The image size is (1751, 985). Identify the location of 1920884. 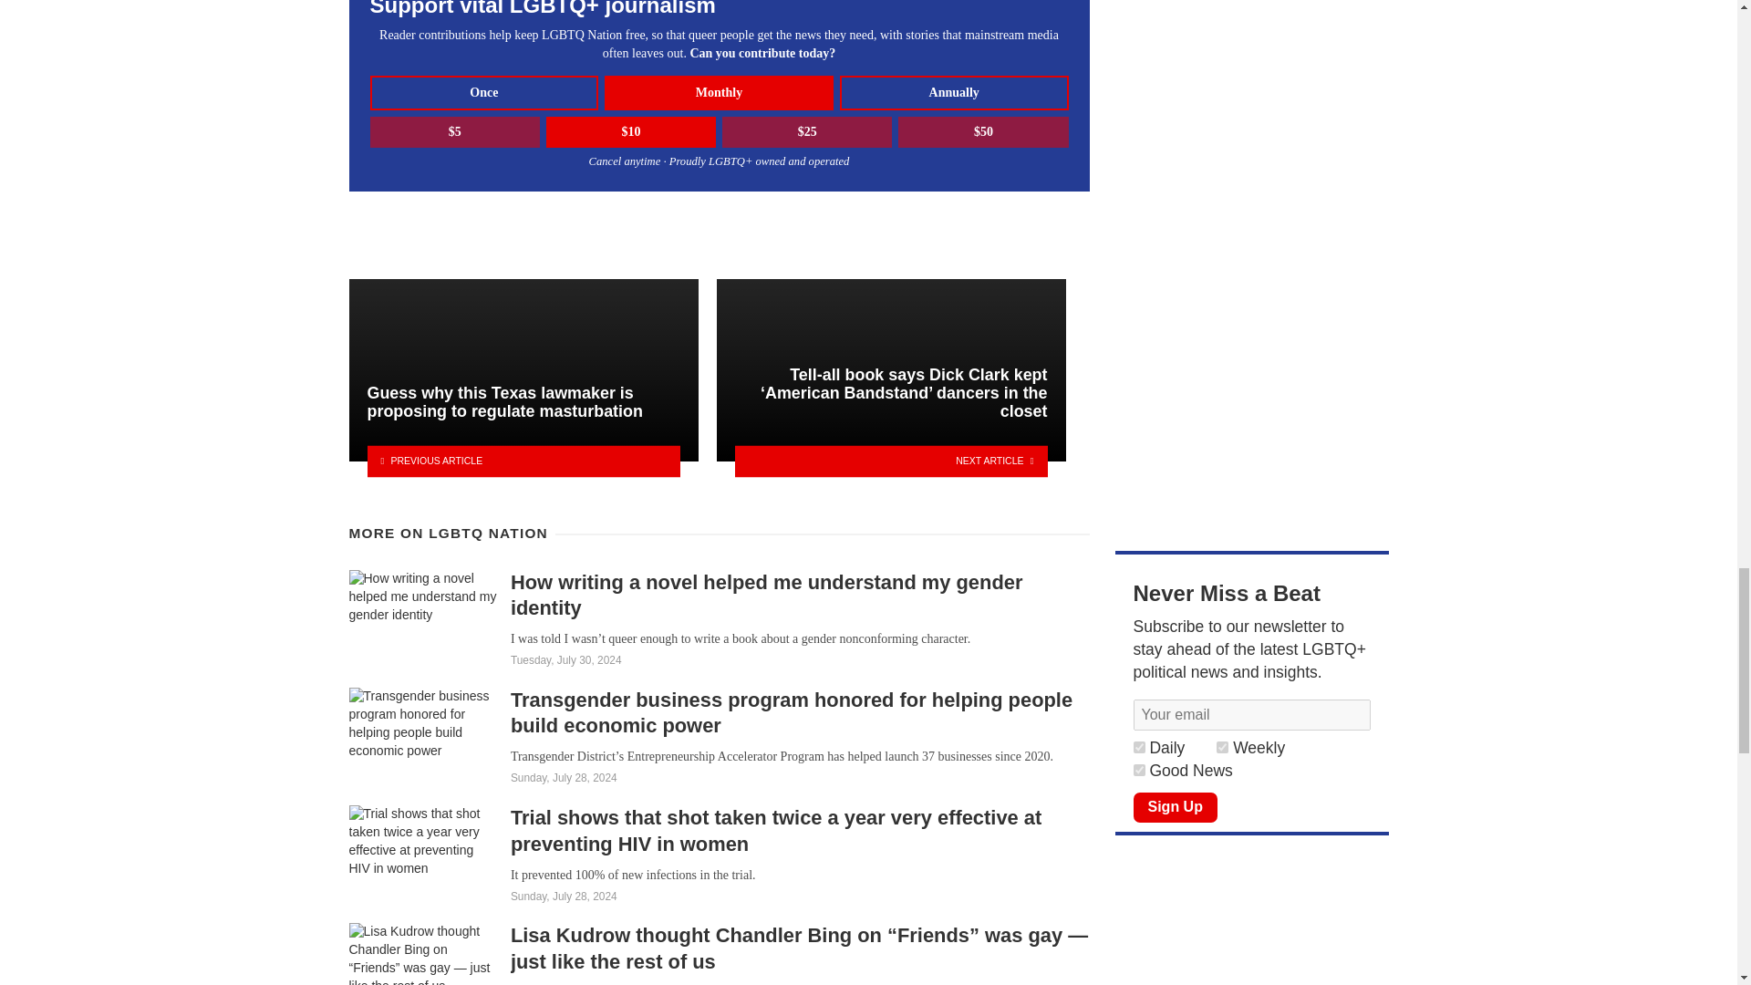
(1222, 748).